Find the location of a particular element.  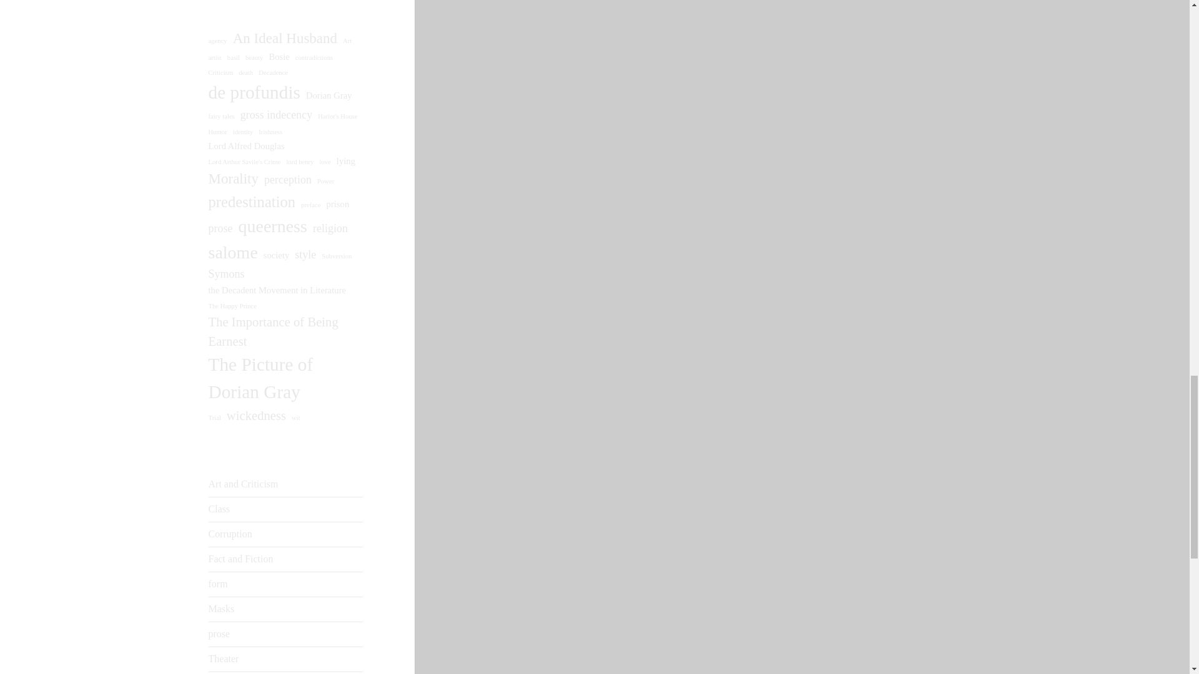

de profundis is located at coordinates (255, 92).